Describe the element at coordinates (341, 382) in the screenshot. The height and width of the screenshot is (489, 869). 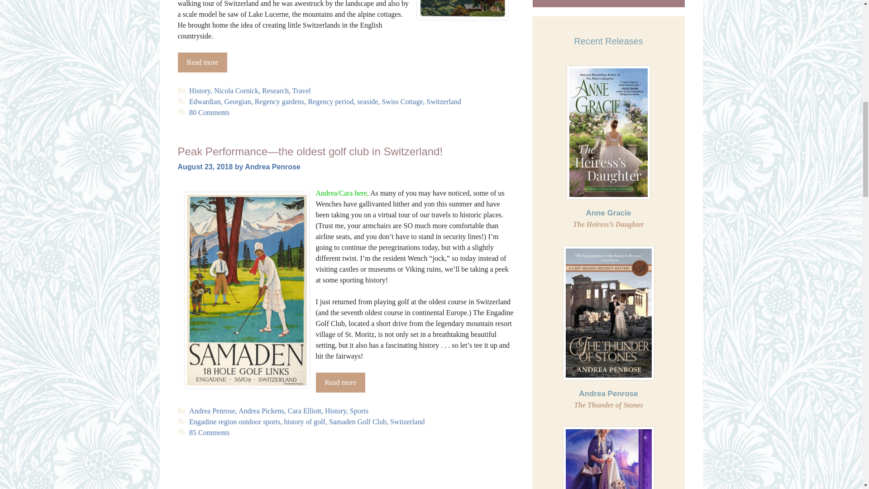
I see `Read more` at that location.